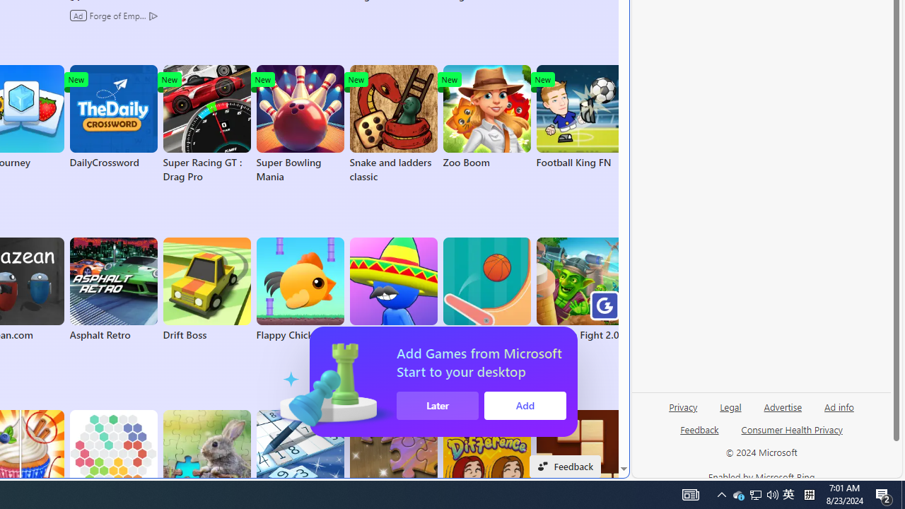 The height and width of the screenshot is (509, 905). What do you see at coordinates (300, 124) in the screenshot?
I see `Super Bowling Mania` at bounding box center [300, 124].